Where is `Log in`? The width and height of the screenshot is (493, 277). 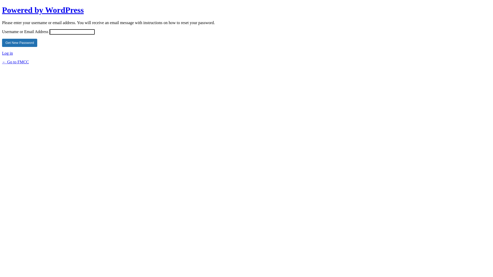
Log in is located at coordinates (7, 53).